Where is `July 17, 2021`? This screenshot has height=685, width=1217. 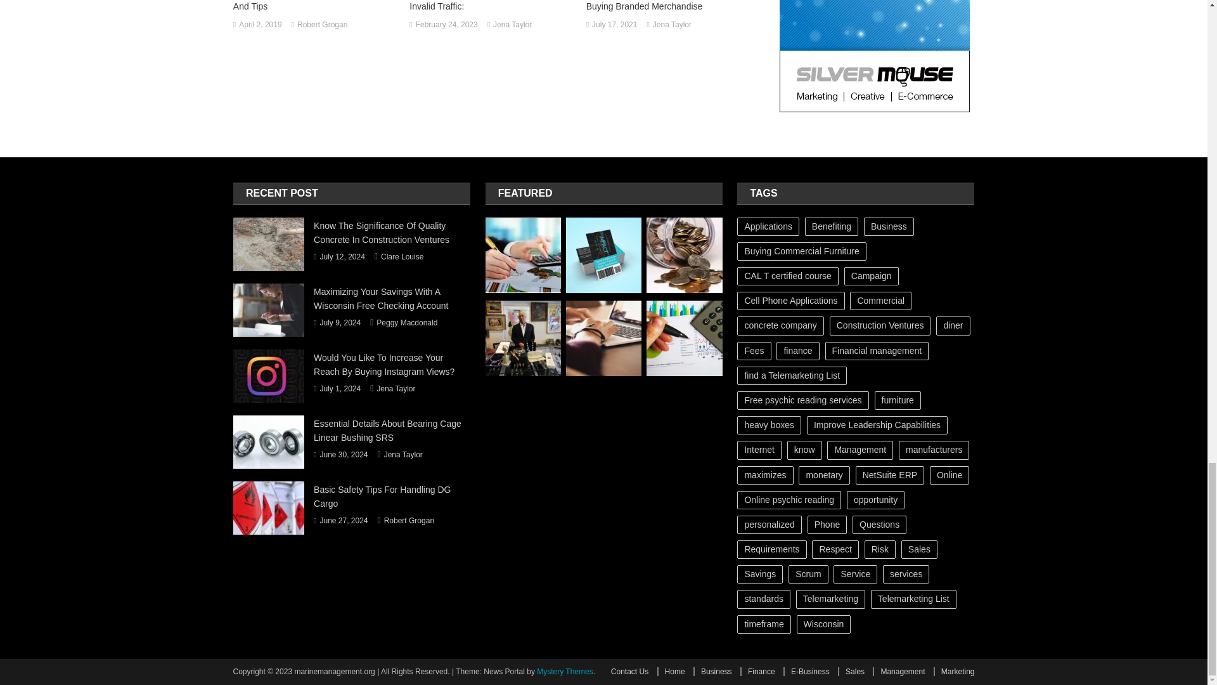 July 17, 2021 is located at coordinates (614, 25).